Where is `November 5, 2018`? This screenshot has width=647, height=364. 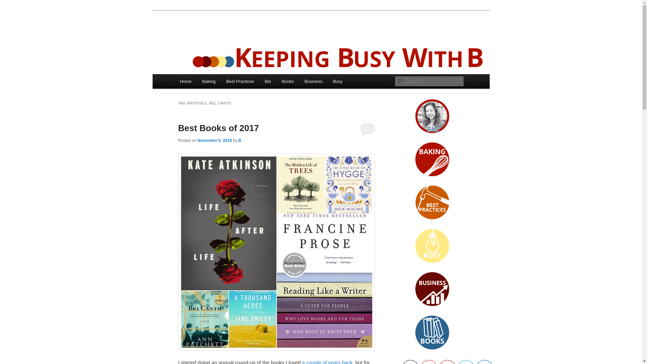 November 5, 2018 is located at coordinates (214, 141).